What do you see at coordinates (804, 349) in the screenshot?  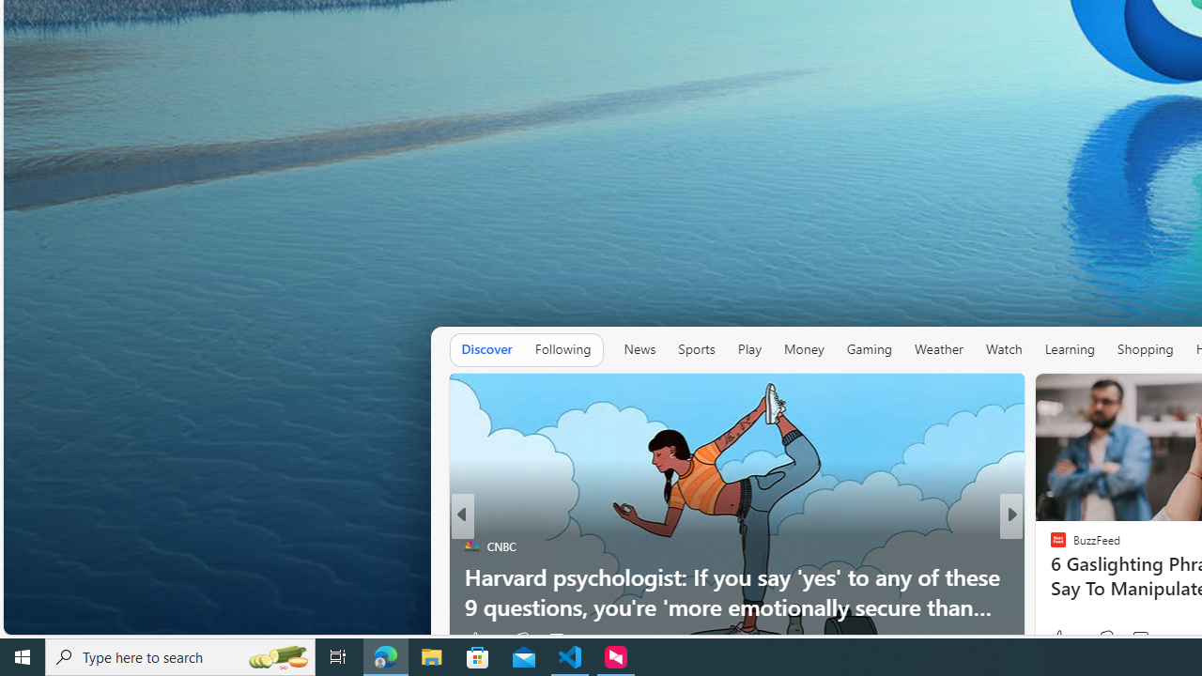 I see `Money` at bounding box center [804, 349].